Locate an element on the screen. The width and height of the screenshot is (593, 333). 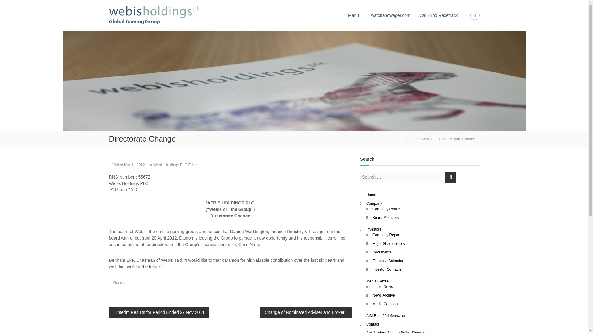
Change of Nominated Adviser and Broker is located at coordinates (306, 312).